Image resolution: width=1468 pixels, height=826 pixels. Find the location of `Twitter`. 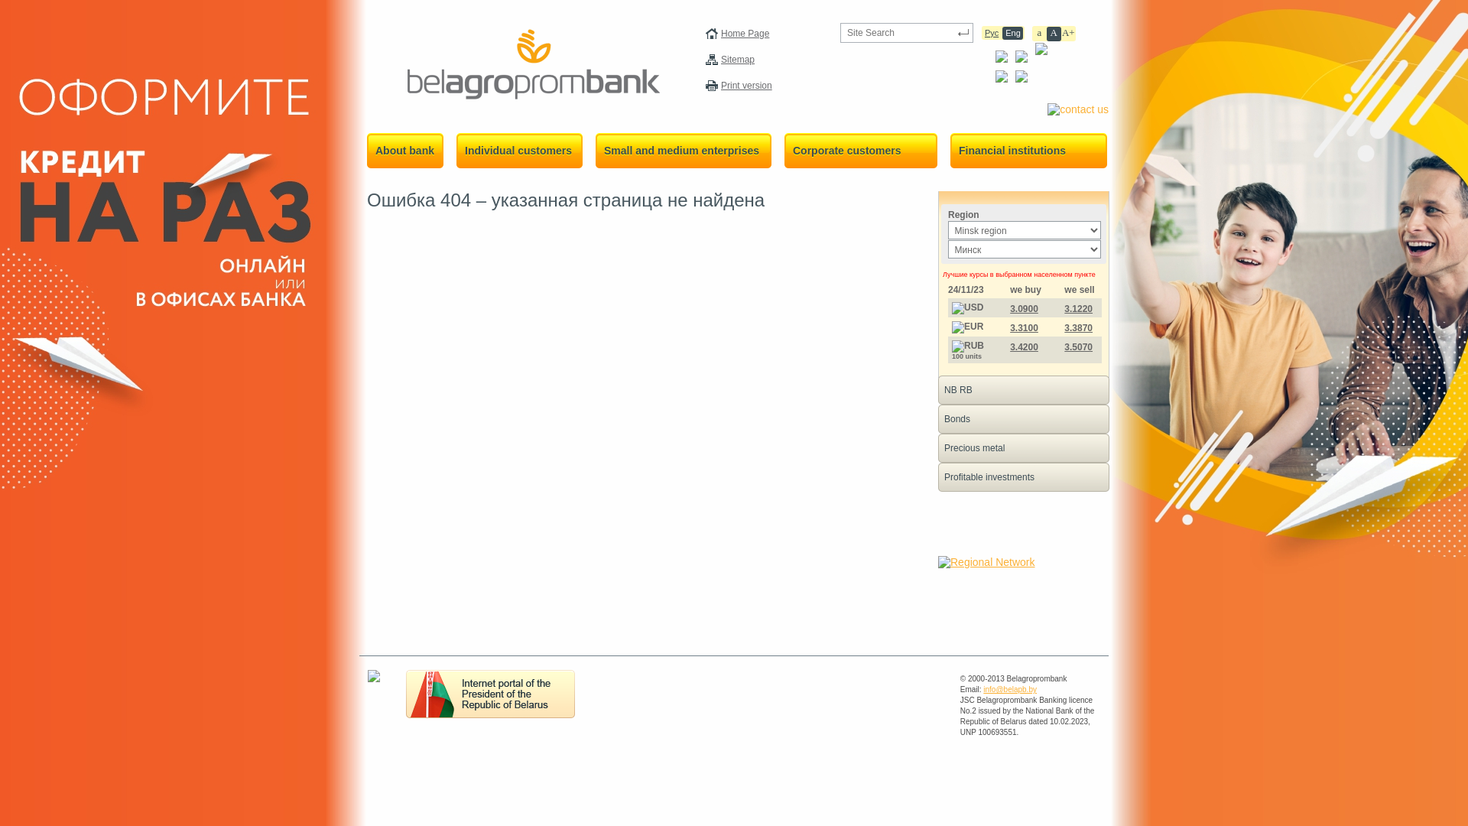

Twitter is located at coordinates (1021, 79).